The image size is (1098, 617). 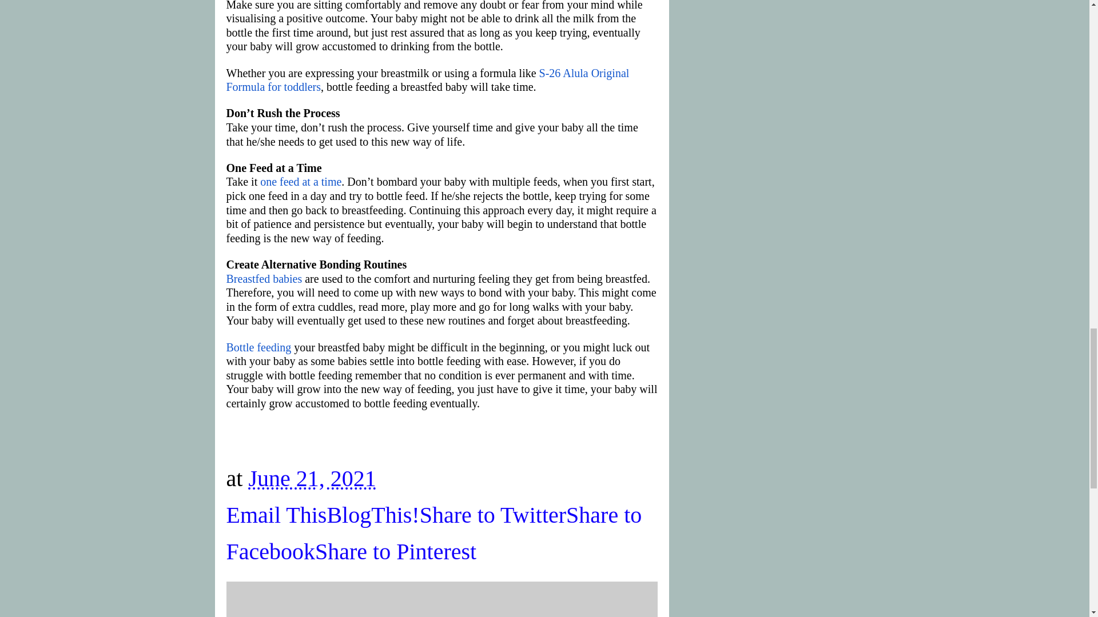 What do you see at coordinates (264, 279) in the screenshot?
I see `Breastfed babies` at bounding box center [264, 279].